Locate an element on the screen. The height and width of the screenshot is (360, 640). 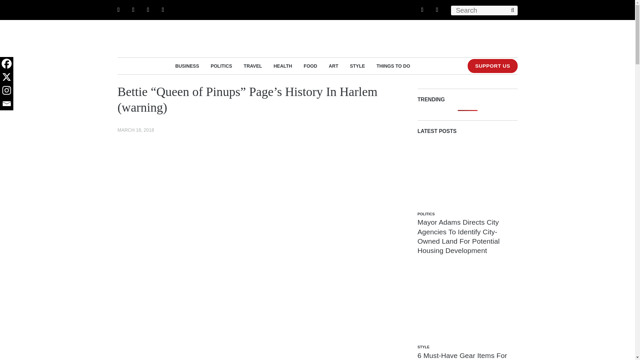
STYLE is located at coordinates (357, 66).